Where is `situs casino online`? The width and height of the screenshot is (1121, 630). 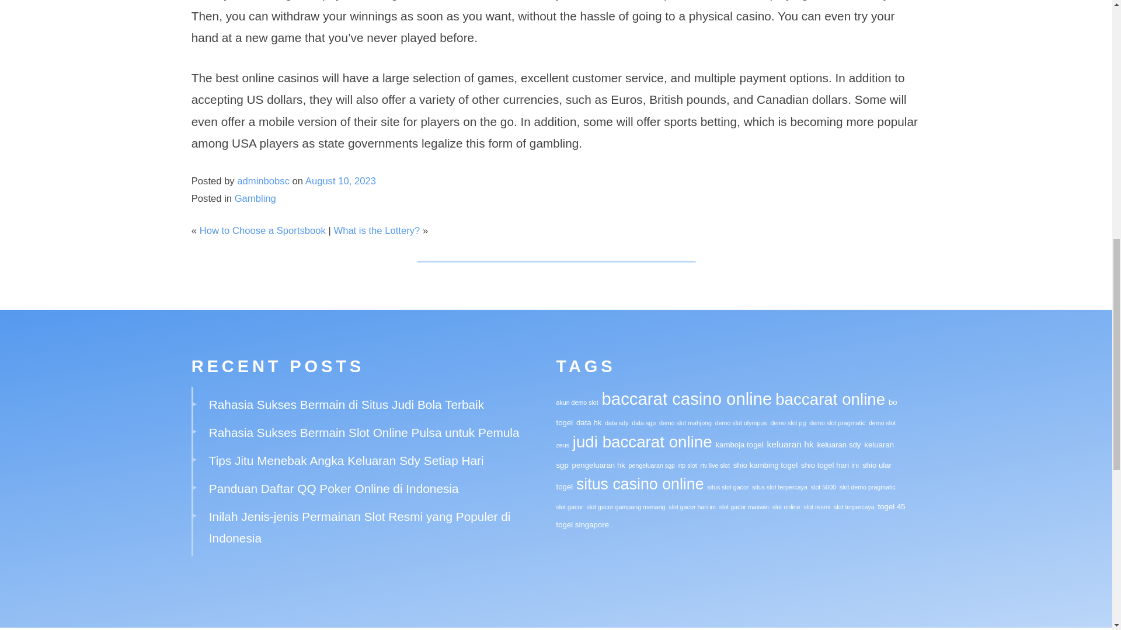
situs casino online is located at coordinates (640, 484).